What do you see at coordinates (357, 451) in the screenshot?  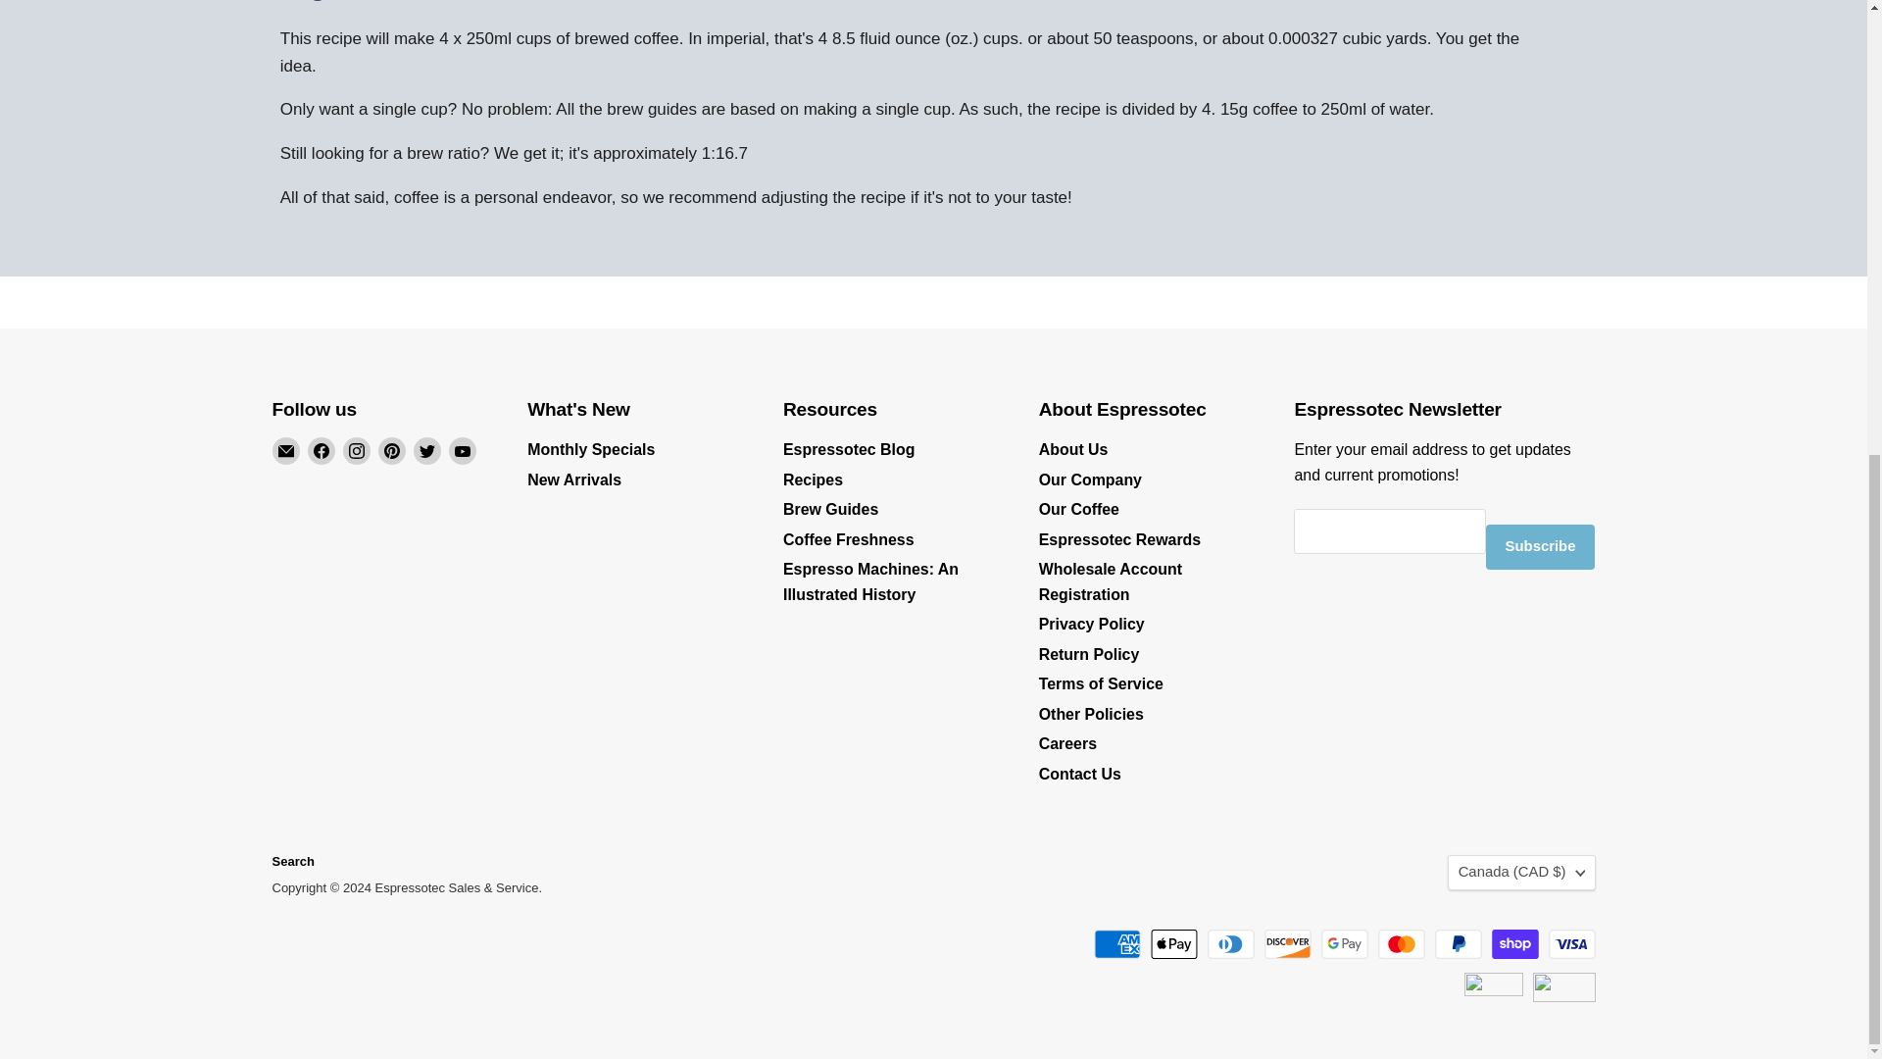 I see `Instagram` at bounding box center [357, 451].